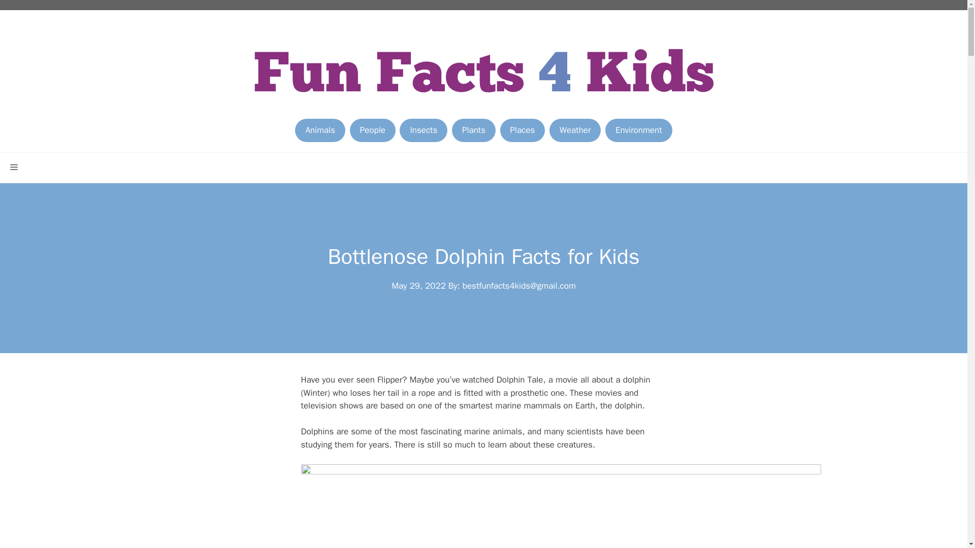  I want to click on Places, so click(522, 130).